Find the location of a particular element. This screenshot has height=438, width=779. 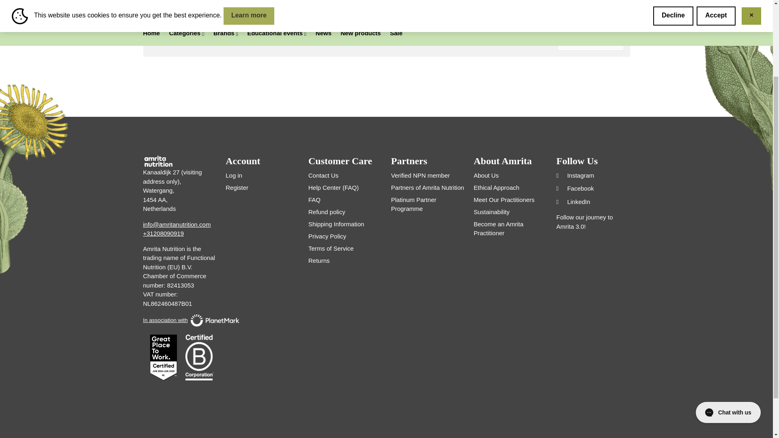

In association with is located at coordinates (179, 320).